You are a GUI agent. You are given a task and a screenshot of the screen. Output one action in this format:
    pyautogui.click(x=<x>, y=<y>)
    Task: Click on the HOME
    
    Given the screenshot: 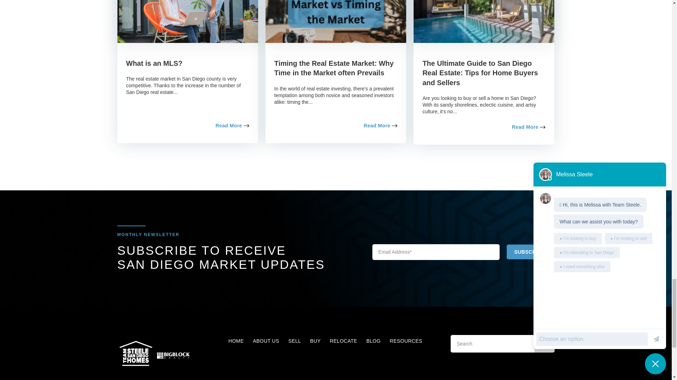 What is the action you would take?
    pyautogui.click(x=236, y=341)
    